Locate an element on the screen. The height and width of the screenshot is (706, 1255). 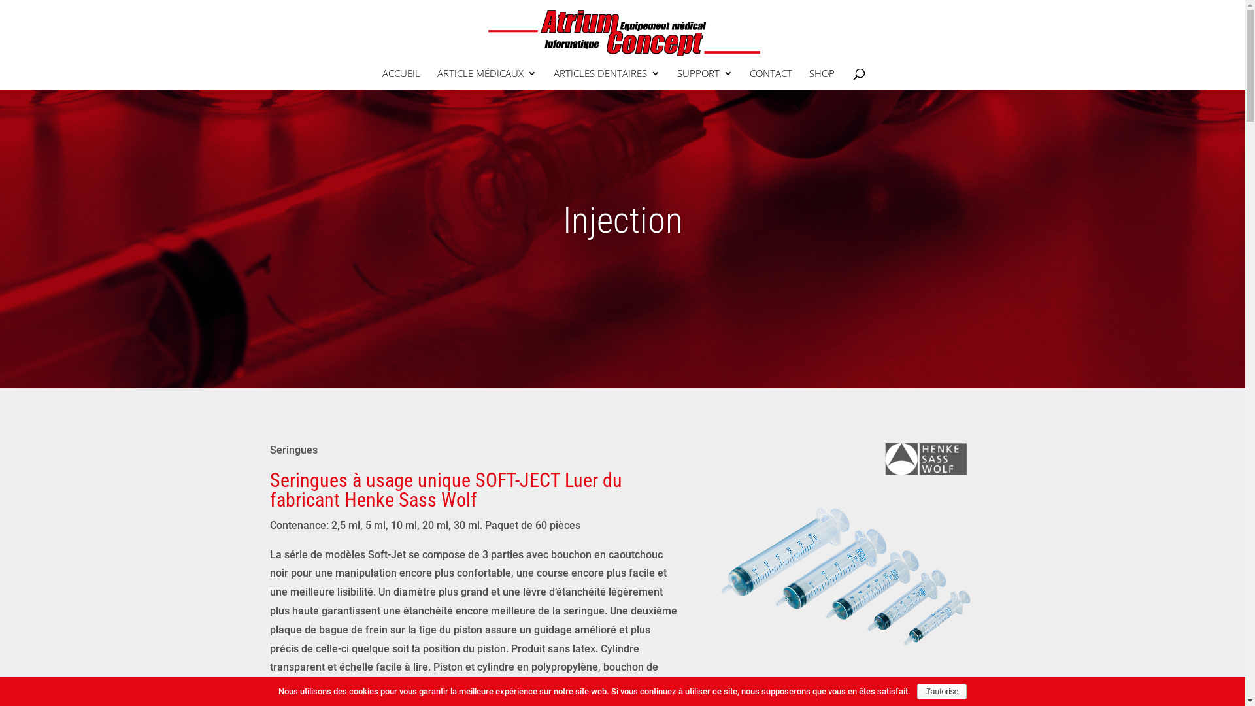
J'autorise is located at coordinates (941, 692).